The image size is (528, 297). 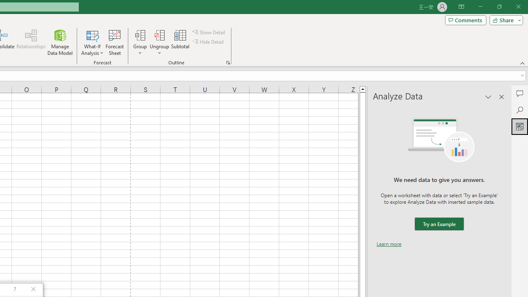 I want to click on Ungroup..., so click(x=159, y=42).